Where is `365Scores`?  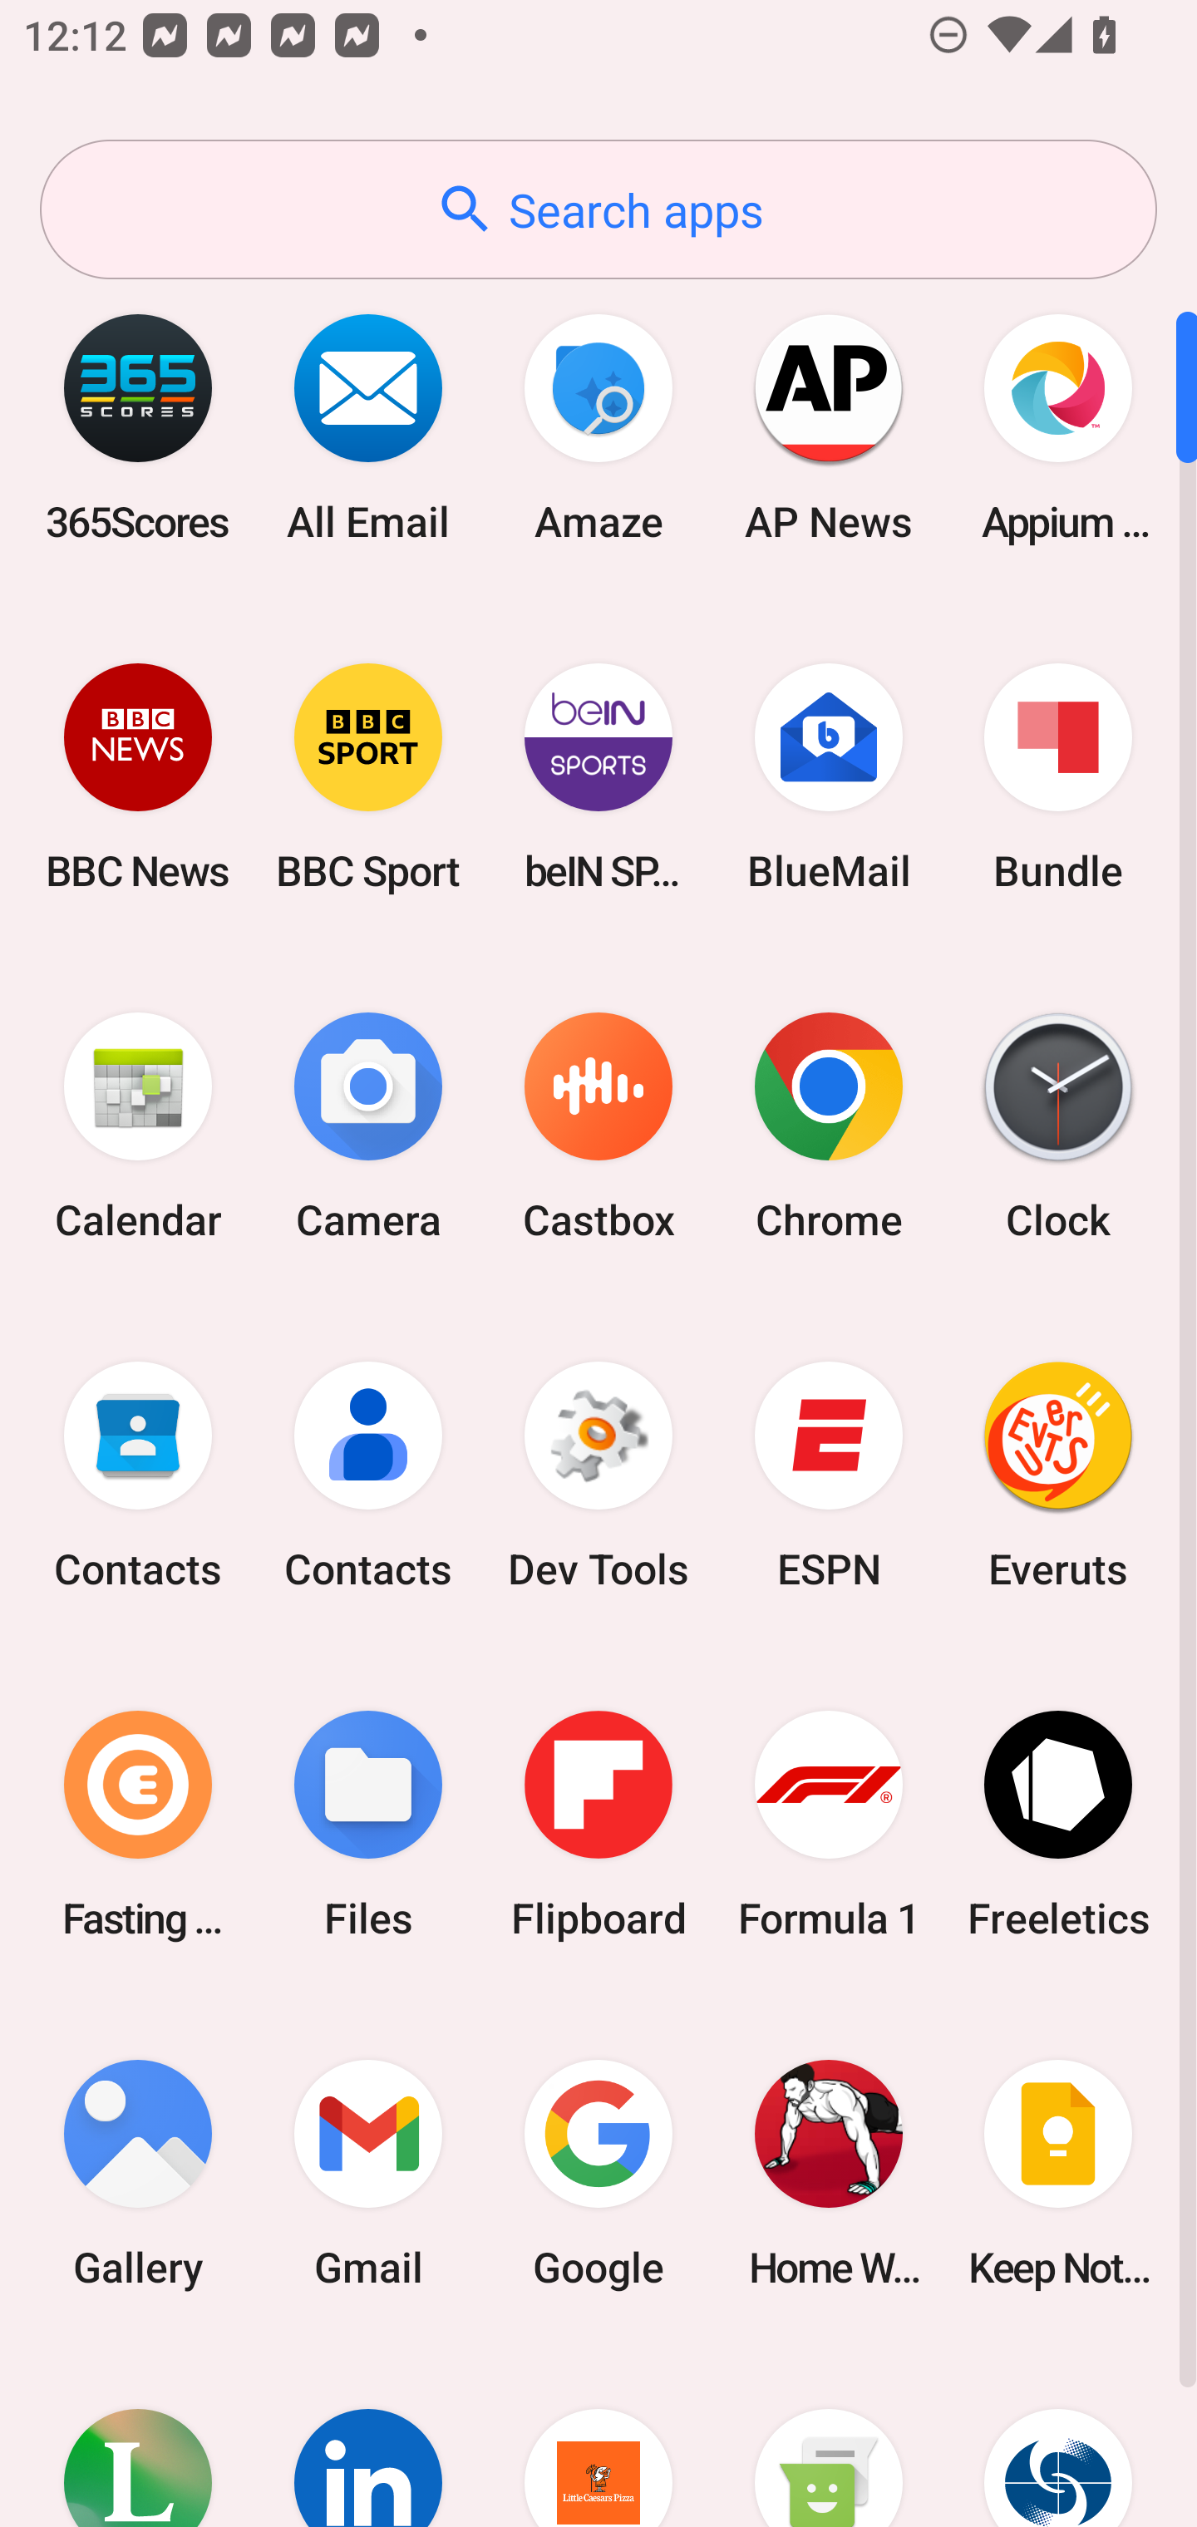
365Scores is located at coordinates (138, 427).